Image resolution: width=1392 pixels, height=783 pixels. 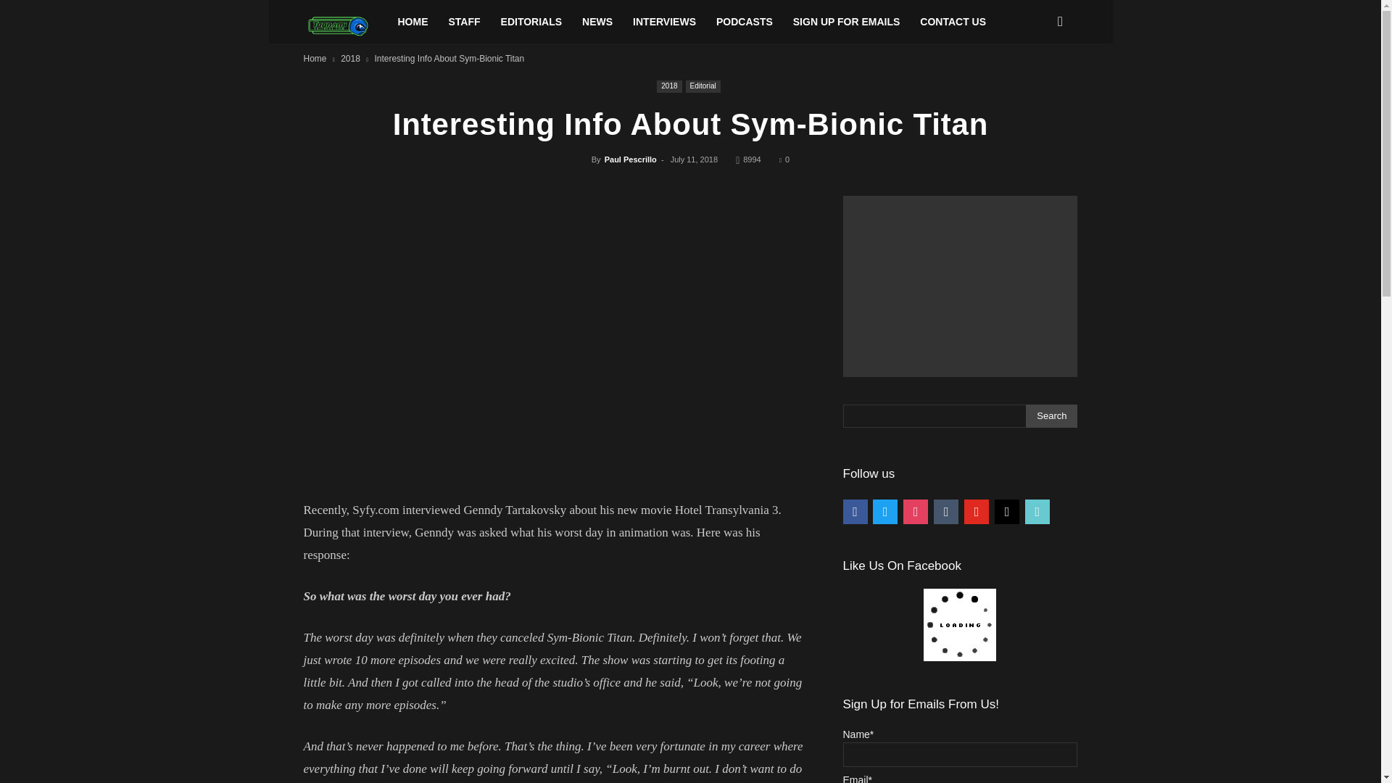 What do you see at coordinates (412, 22) in the screenshot?
I see `HOME` at bounding box center [412, 22].